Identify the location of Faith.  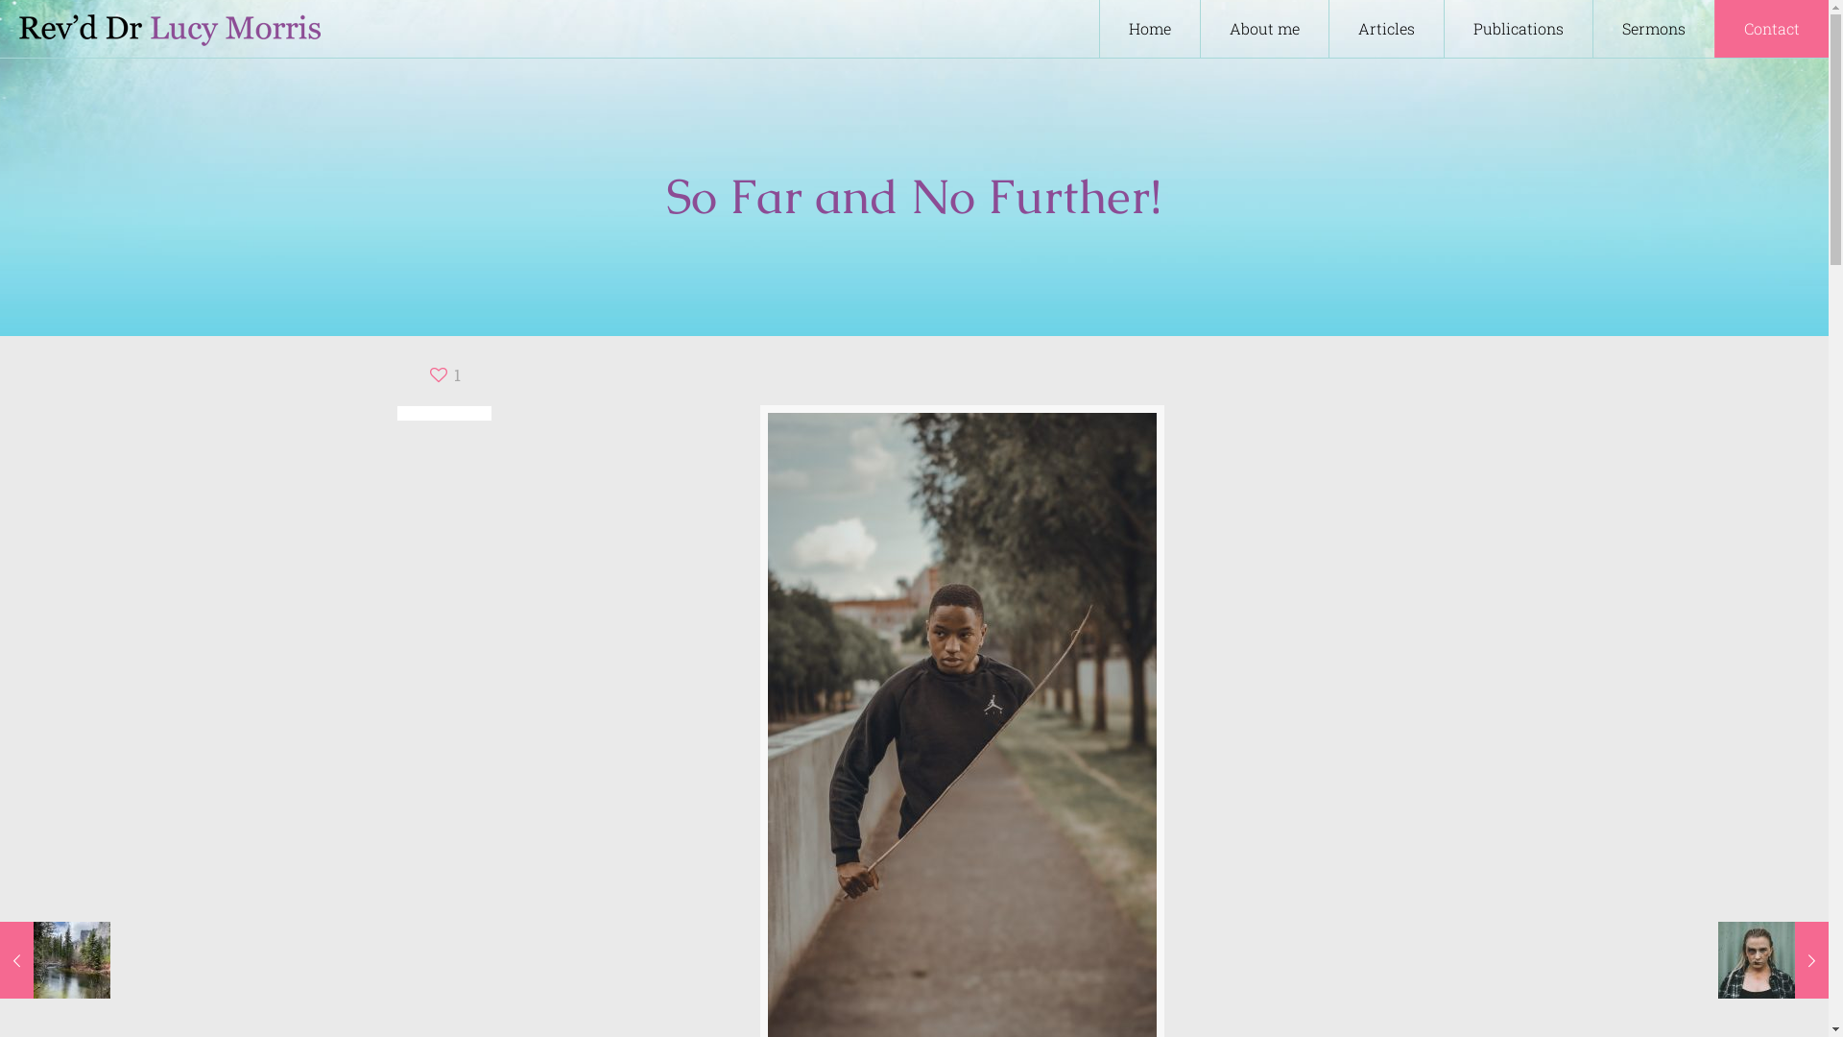
(923, 698).